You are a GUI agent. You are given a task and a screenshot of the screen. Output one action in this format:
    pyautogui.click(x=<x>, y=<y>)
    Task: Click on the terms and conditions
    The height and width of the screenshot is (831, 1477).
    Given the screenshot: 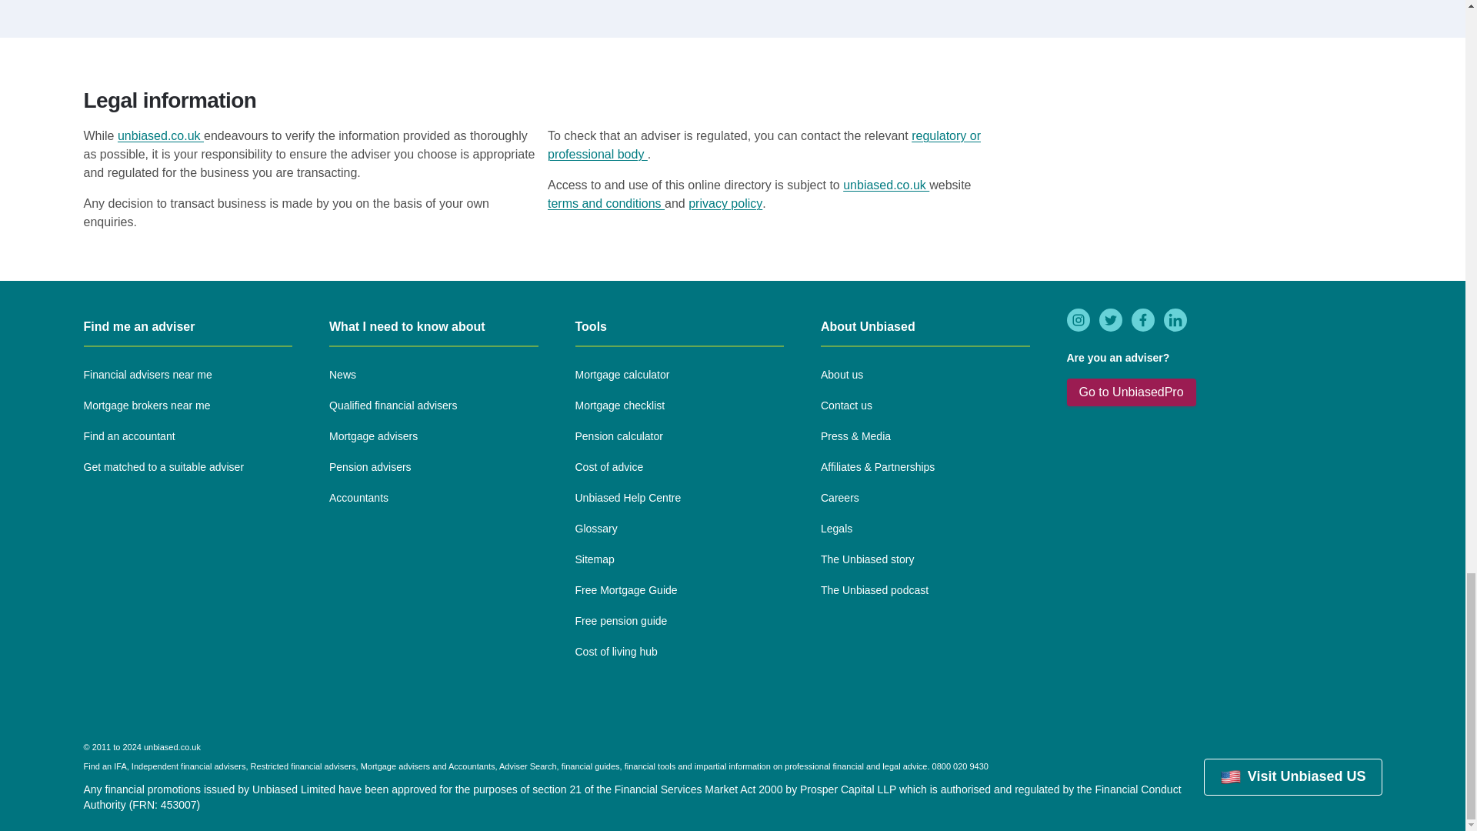 What is the action you would take?
    pyautogui.click(x=606, y=203)
    